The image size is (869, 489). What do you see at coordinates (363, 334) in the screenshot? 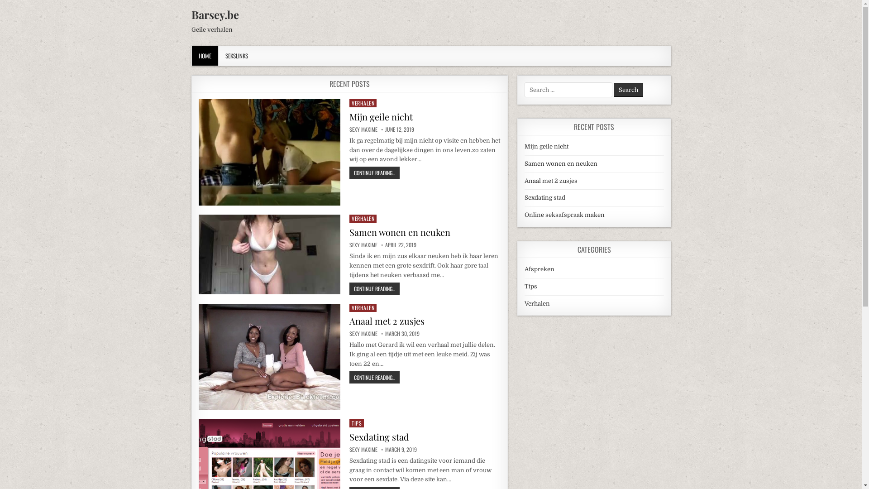
I see `AUTHOR:
SEXY MAXIME` at bounding box center [363, 334].